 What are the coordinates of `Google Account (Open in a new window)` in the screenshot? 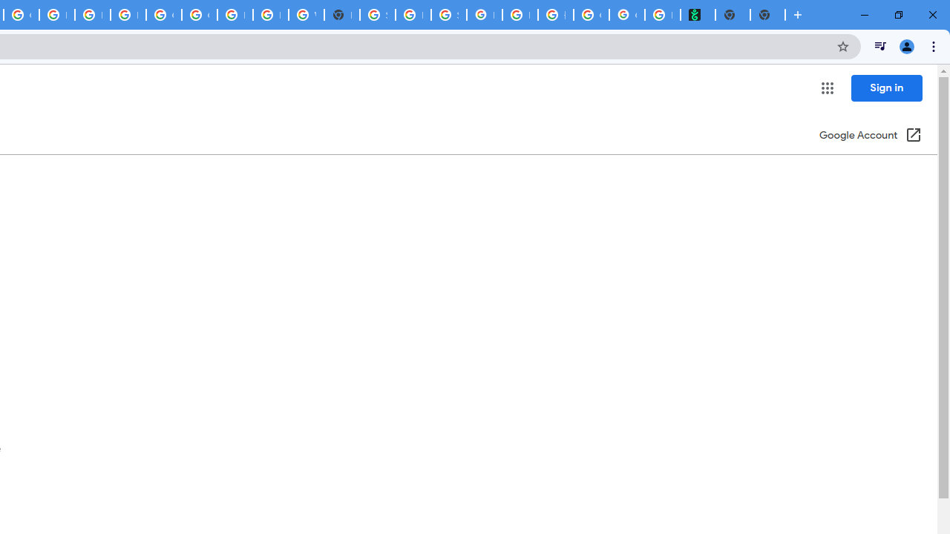 It's located at (870, 136).